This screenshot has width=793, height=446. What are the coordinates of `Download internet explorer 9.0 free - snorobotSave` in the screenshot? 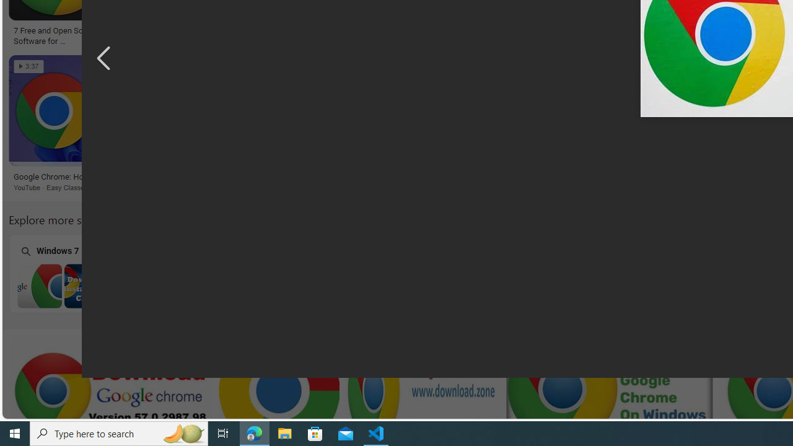 It's located at (509, 125).